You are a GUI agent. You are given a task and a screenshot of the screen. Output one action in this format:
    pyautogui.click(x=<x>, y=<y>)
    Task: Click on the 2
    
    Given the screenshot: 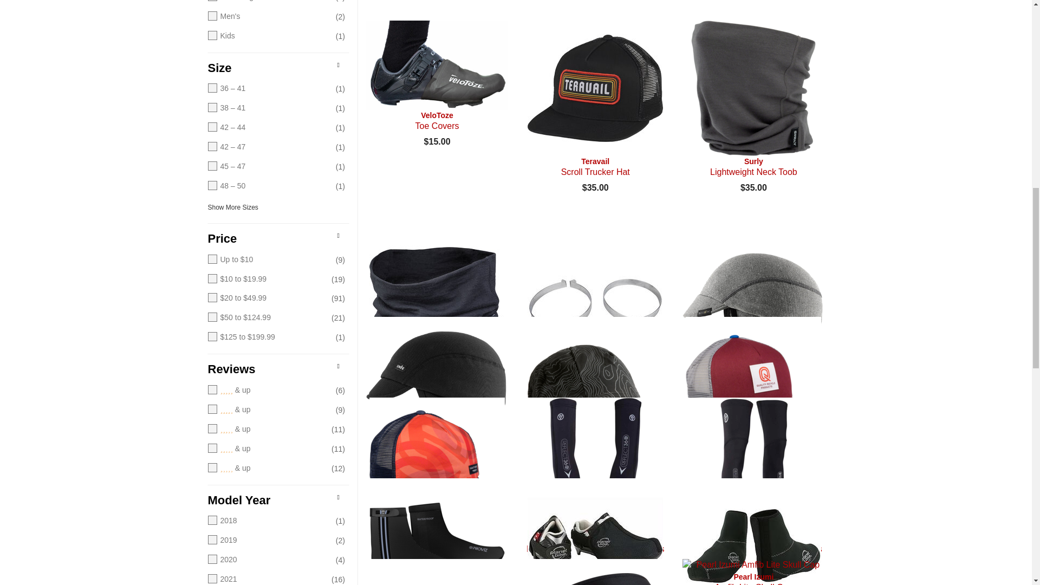 What is the action you would take?
    pyautogui.click(x=268, y=448)
    